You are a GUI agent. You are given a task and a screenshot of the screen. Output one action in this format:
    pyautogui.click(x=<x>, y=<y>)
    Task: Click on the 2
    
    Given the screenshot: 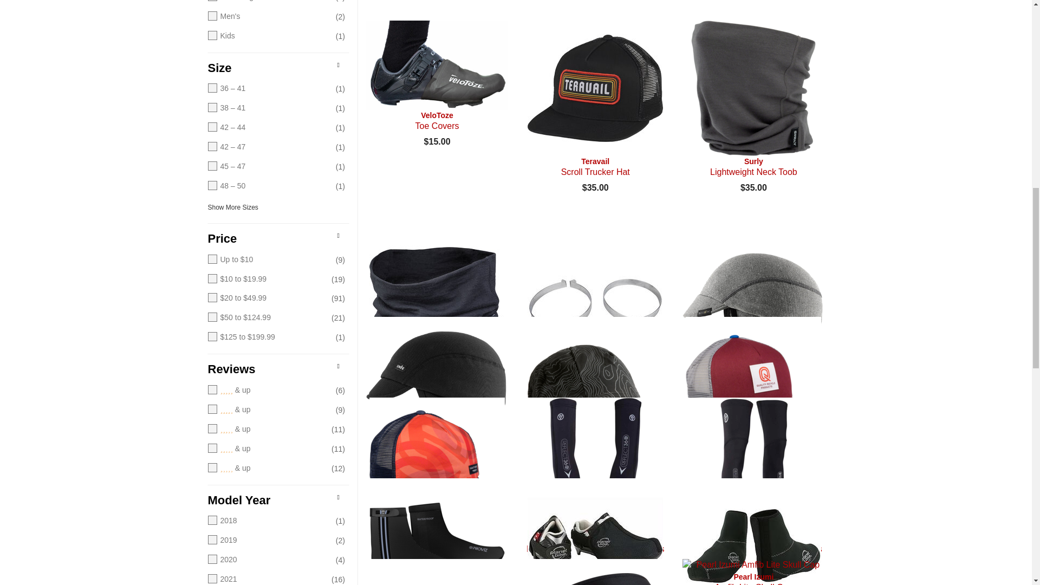 What is the action you would take?
    pyautogui.click(x=268, y=448)
    